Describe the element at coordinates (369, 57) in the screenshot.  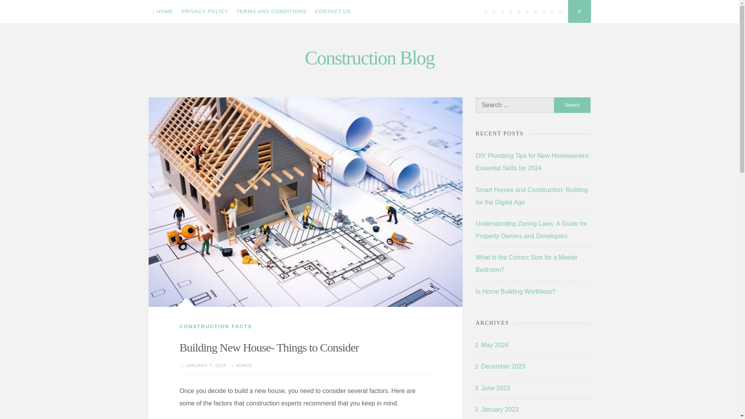
I see `Construction Blog` at that location.